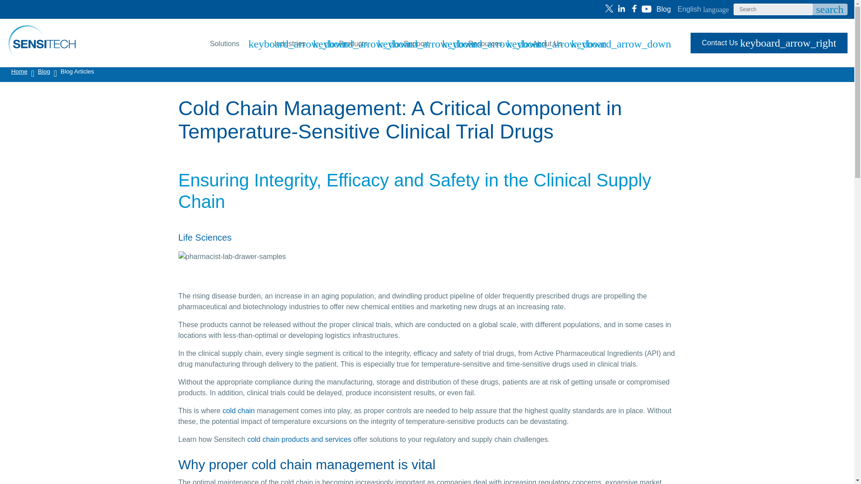 The image size is (861, 484). What do you see at coordinates (609, 8) in the screenshot?
I see `Youtube` at bounding box center [609, 8].